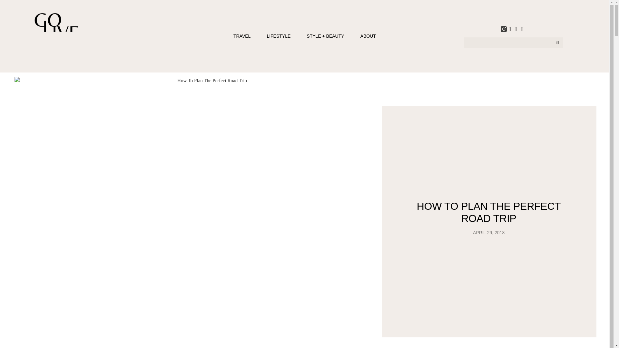 Image resolution: width=619 pixels, height=348 pixels. What do you see at coordinates (279, 36) in the screenshot?
I see `LIFESTYLE` at bounding box center [279, 36].